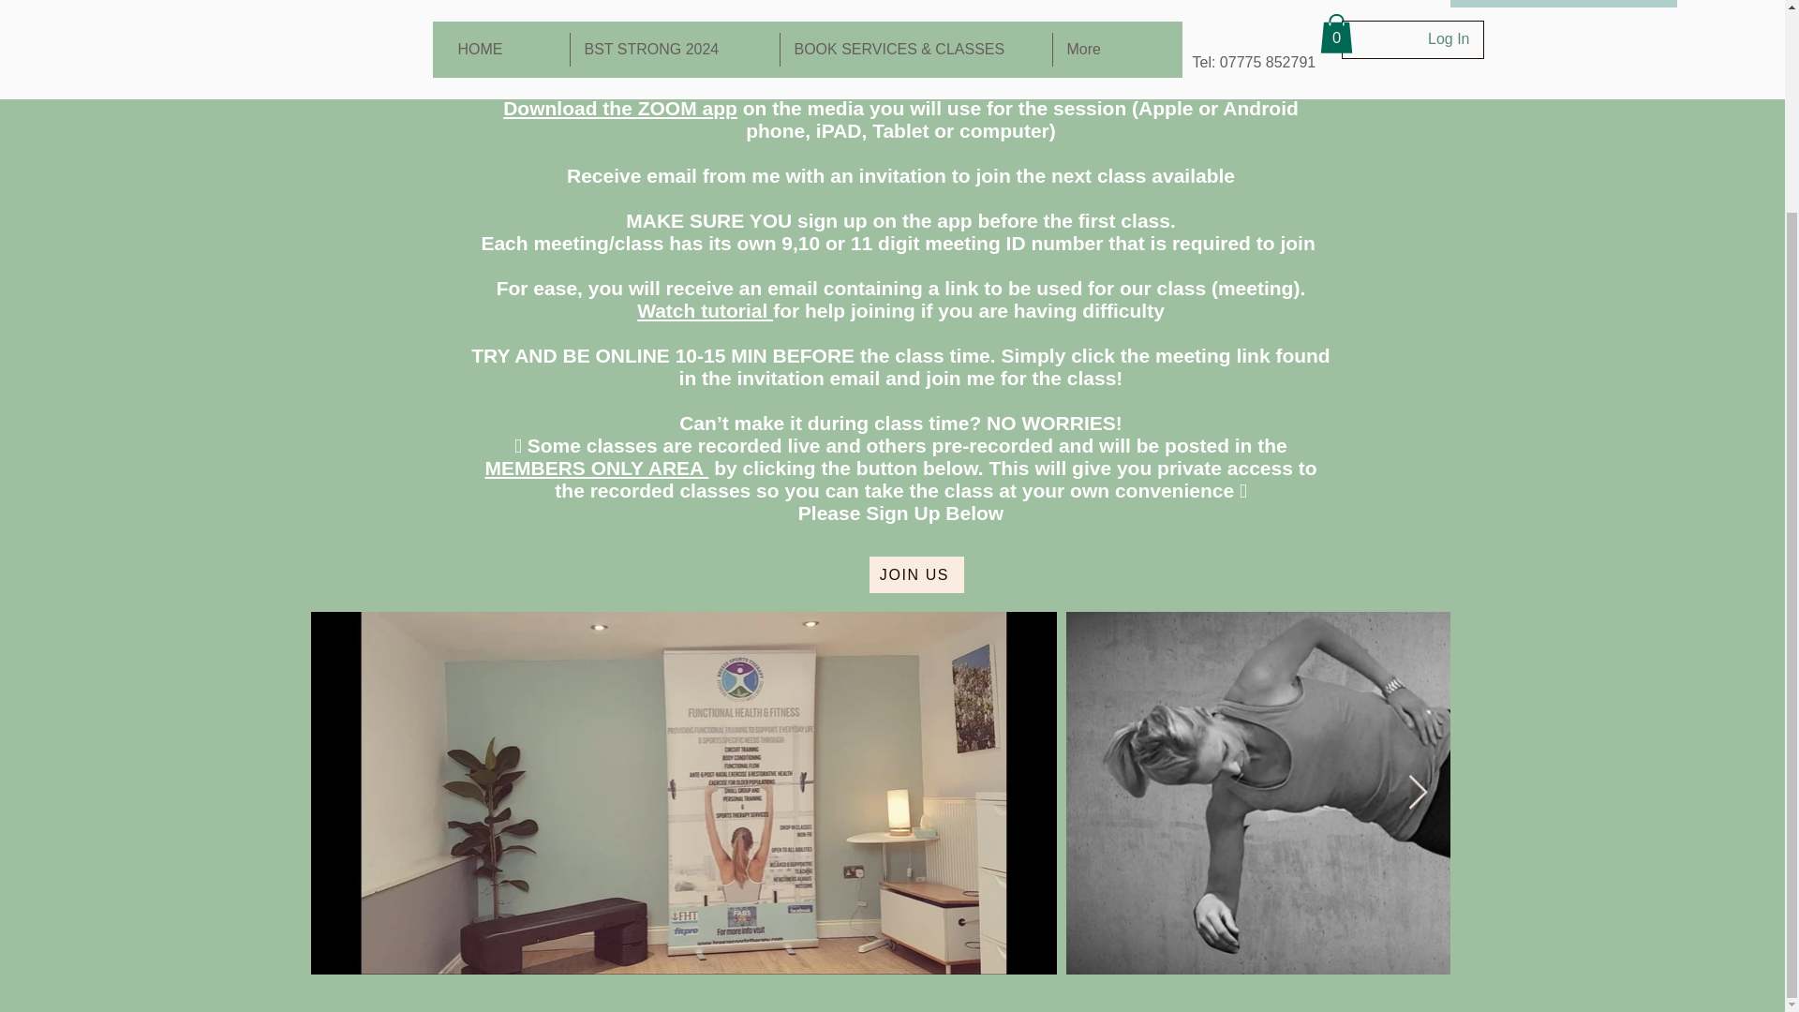 The image size is (1799, 1012). What do you see at coordinates (596, 468) in the screenshot?
I see `MEMBERS ONLY AREA ` at bounding box center [596, 468].